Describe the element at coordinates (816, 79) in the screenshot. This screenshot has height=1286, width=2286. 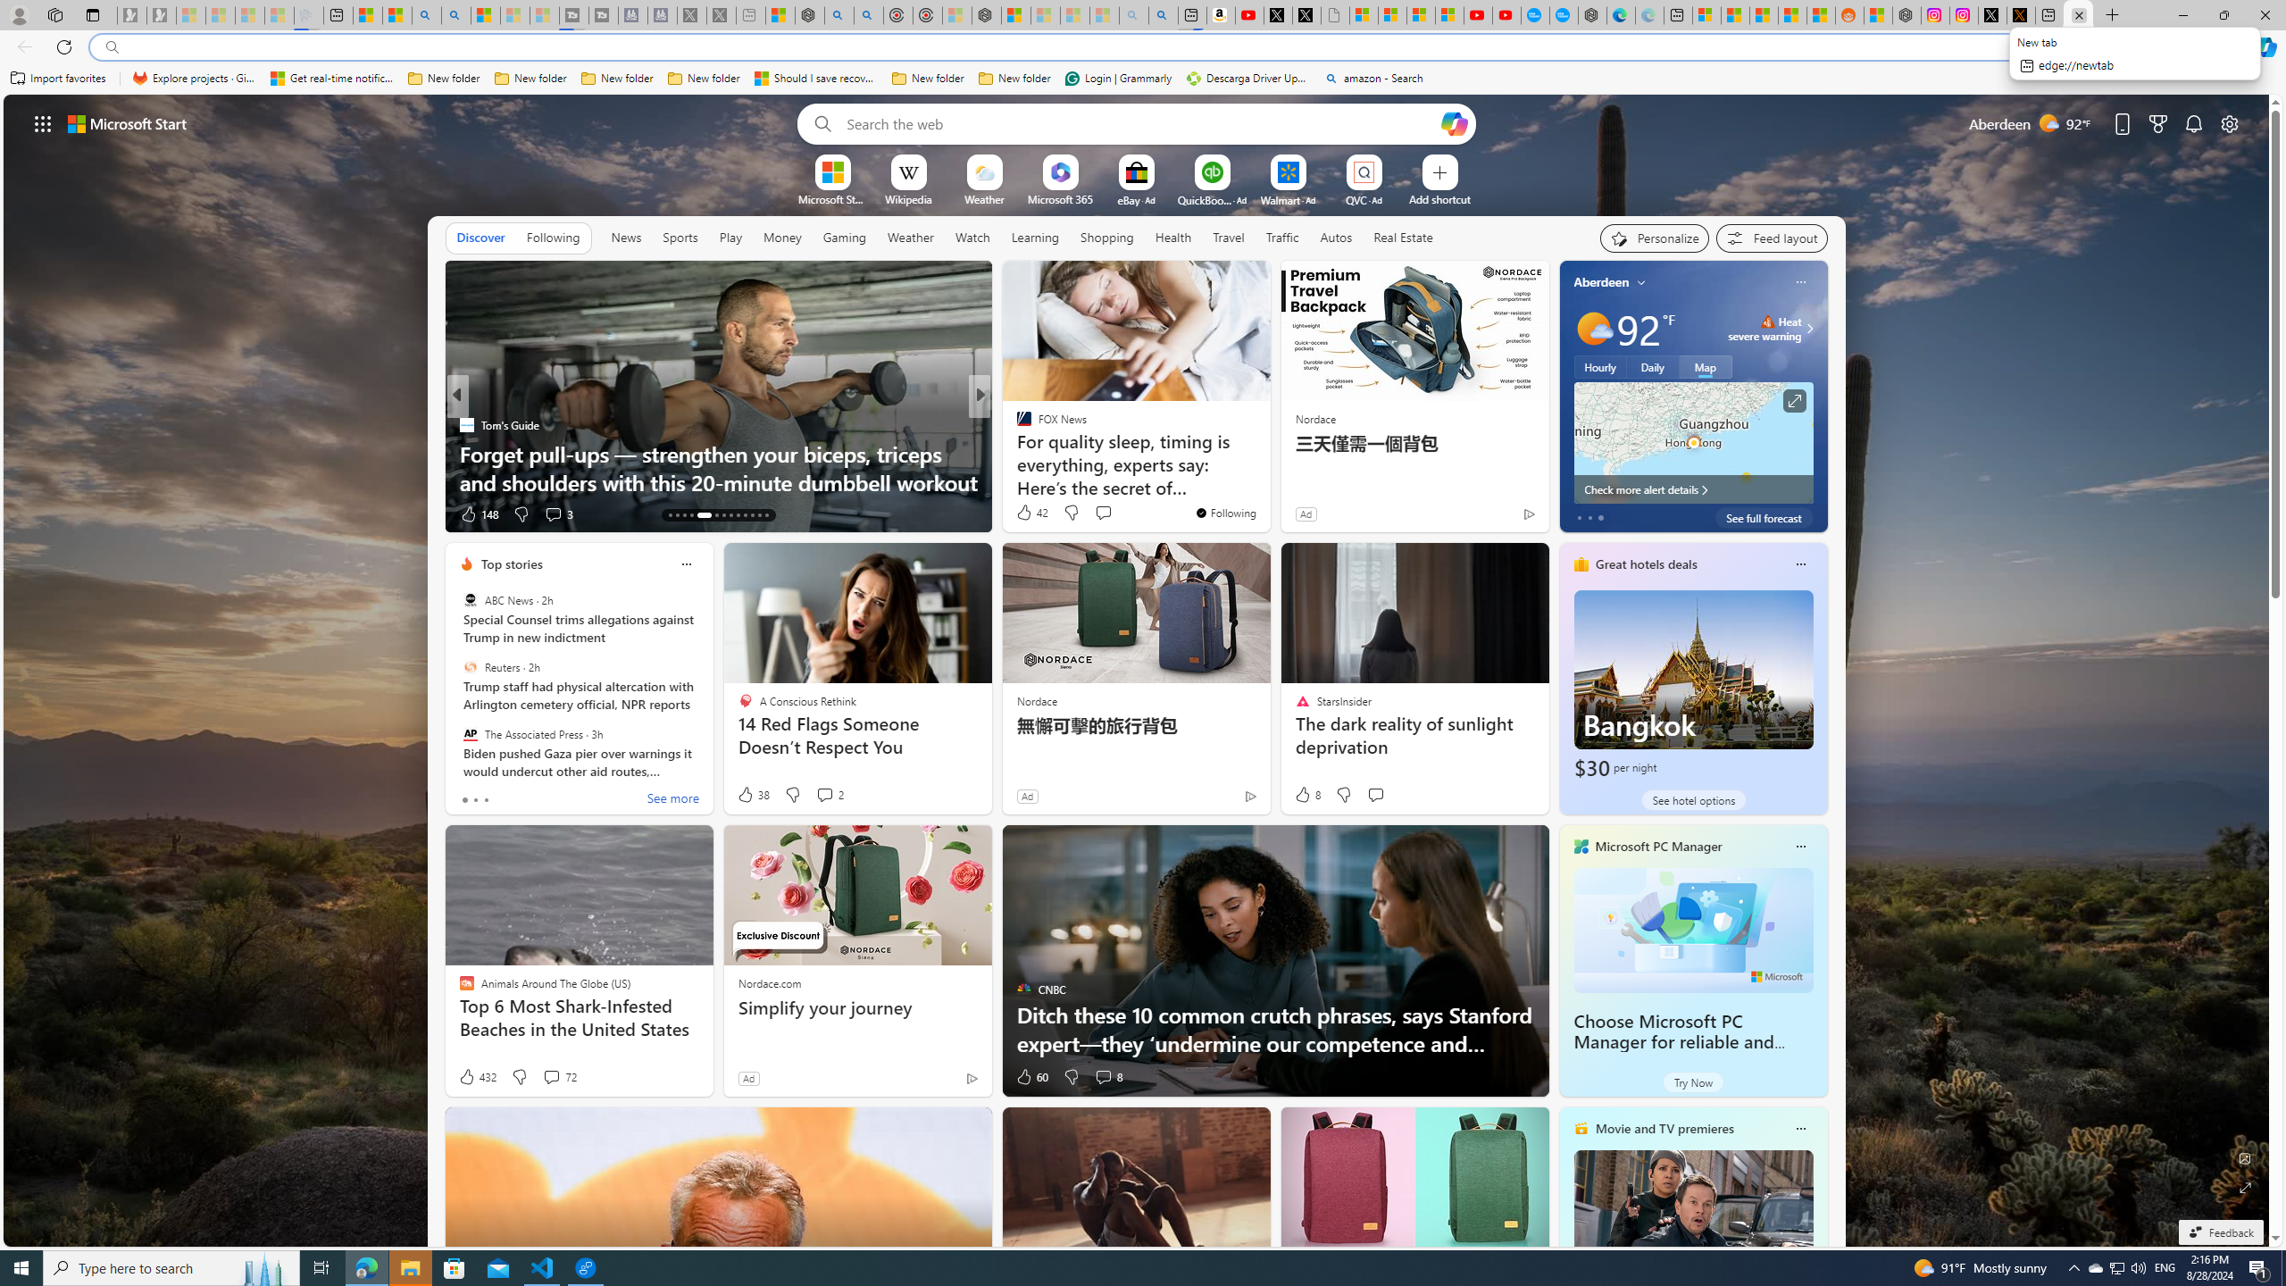
I see `Should I save recovered Word documents? - Microsoft Support` at that location.